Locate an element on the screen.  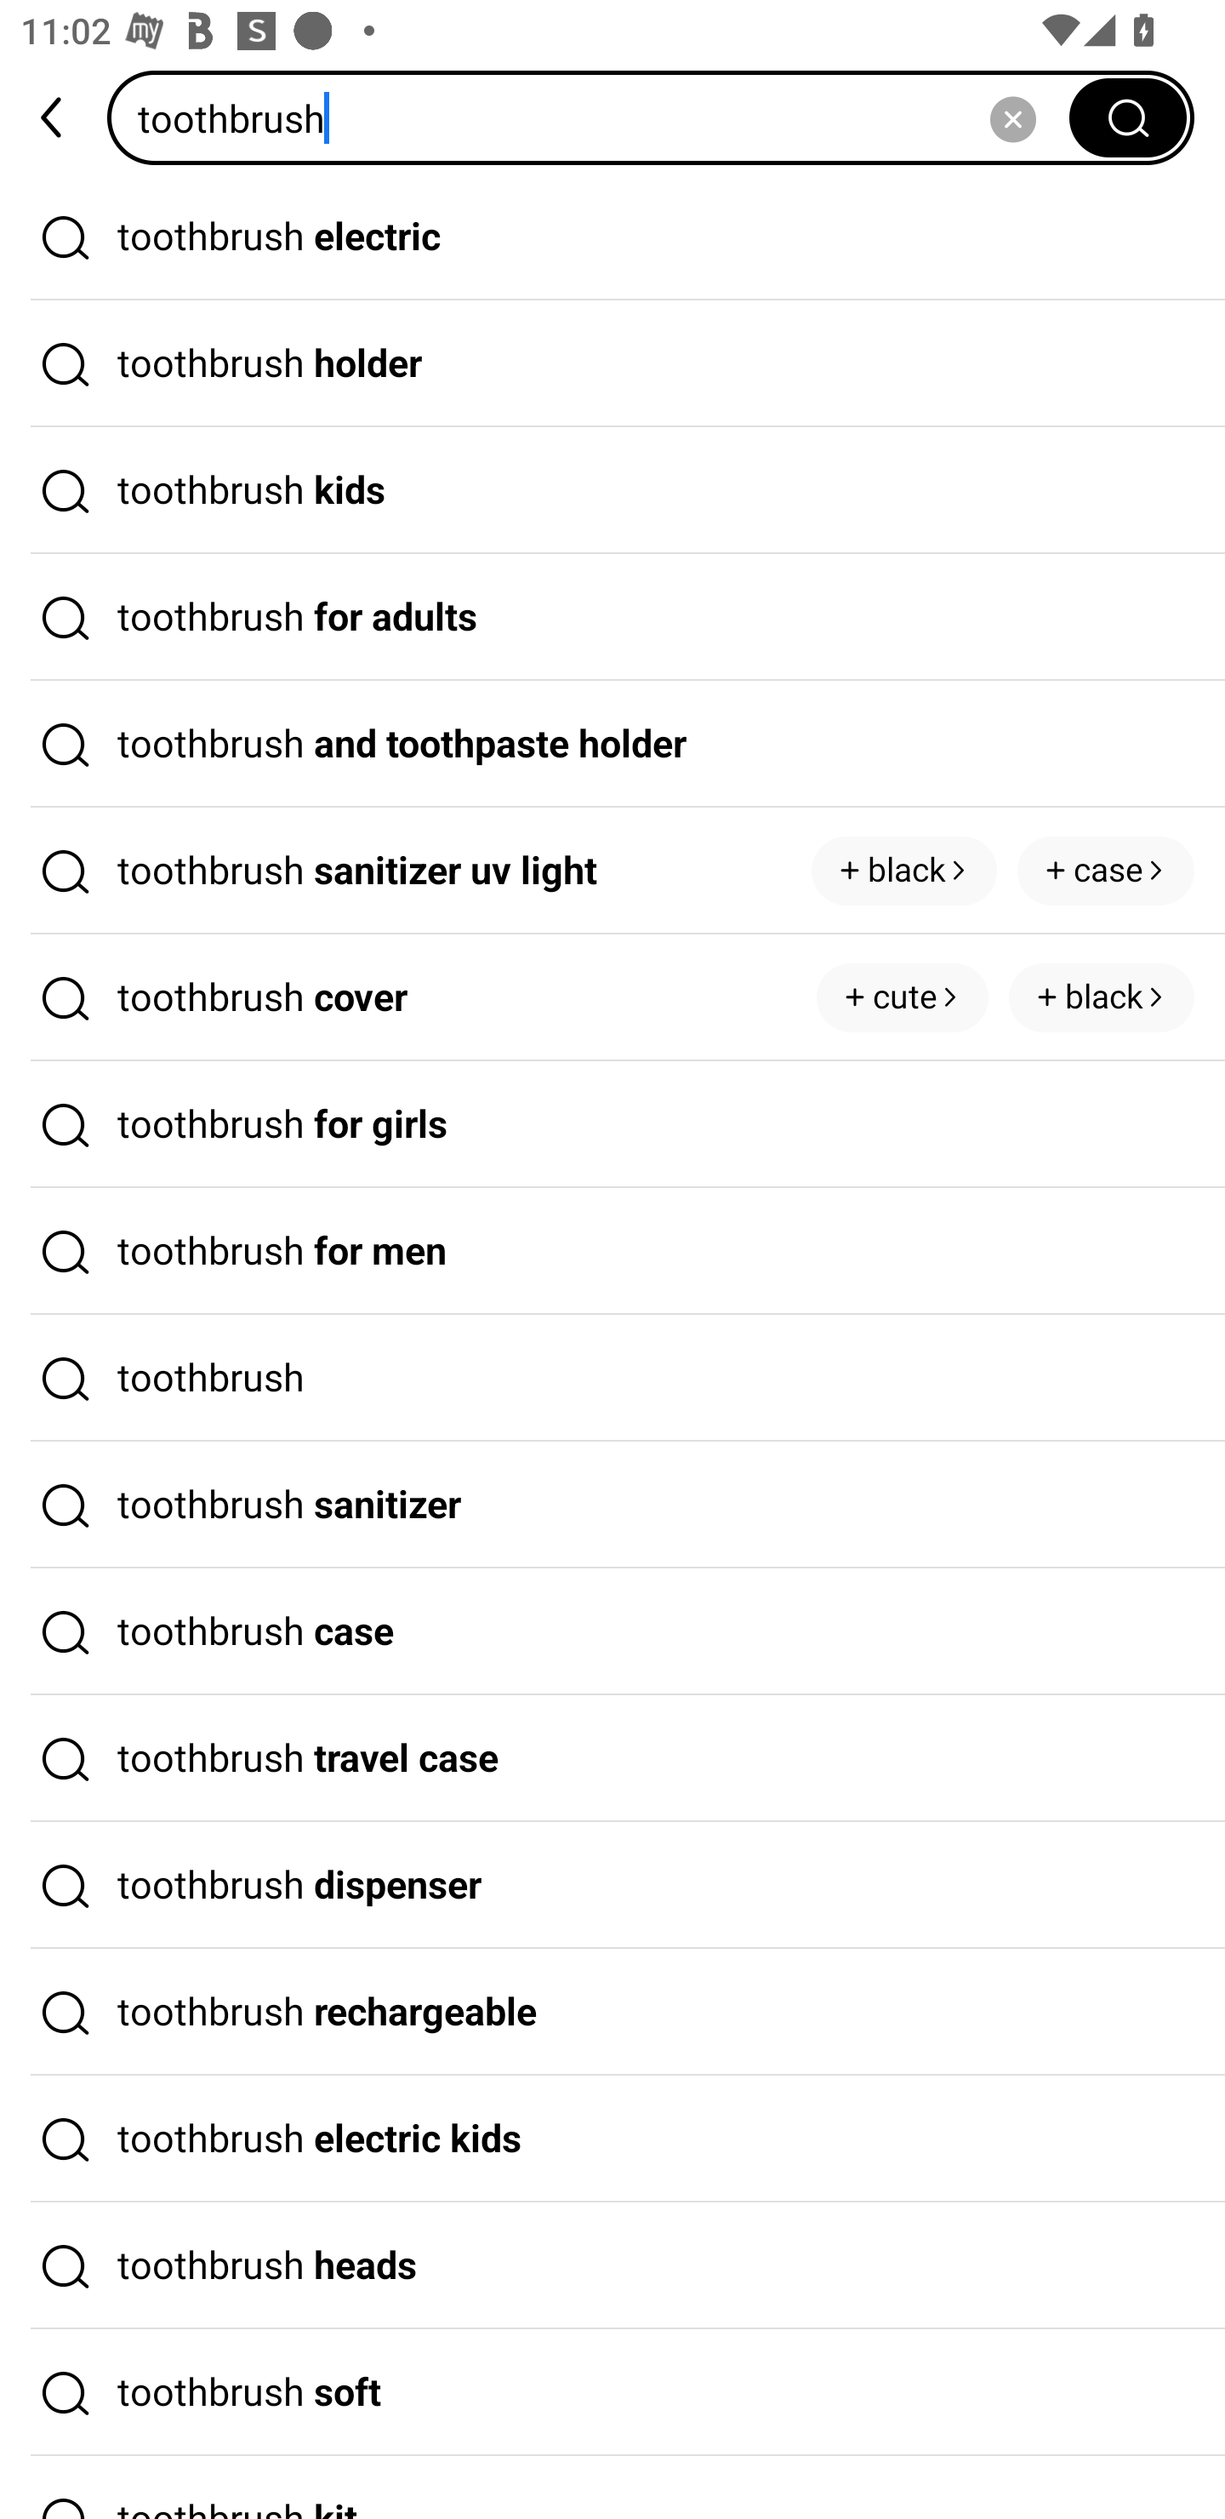
Delete search history is located at coordinates (1012, 117).